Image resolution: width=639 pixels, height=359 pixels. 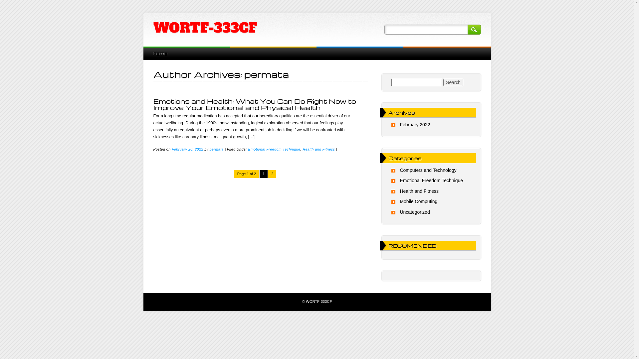 I want to click on Computers and Technology, so click(x=428, y=170).